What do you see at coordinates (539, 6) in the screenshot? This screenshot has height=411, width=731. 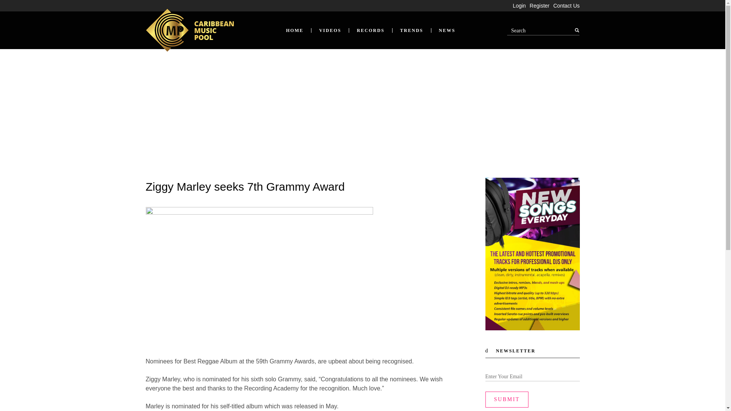 I see `Register` at bounding box center [539, 6].